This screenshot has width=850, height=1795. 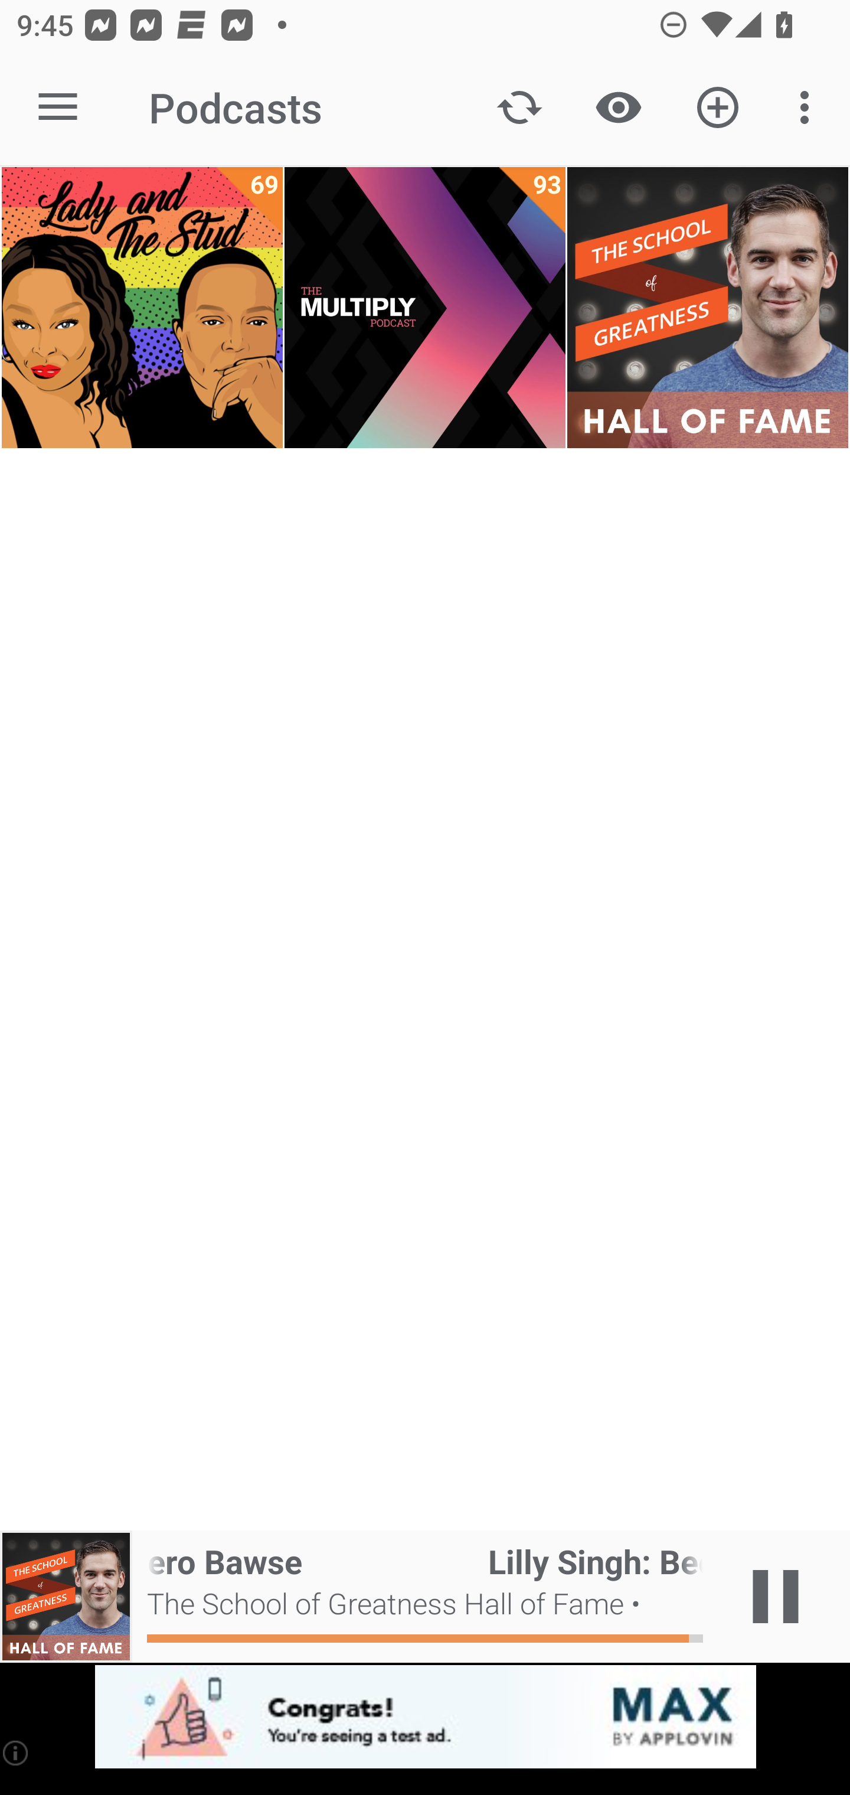 I want to click on Show / Hide played content, so click(x=618, y=107).